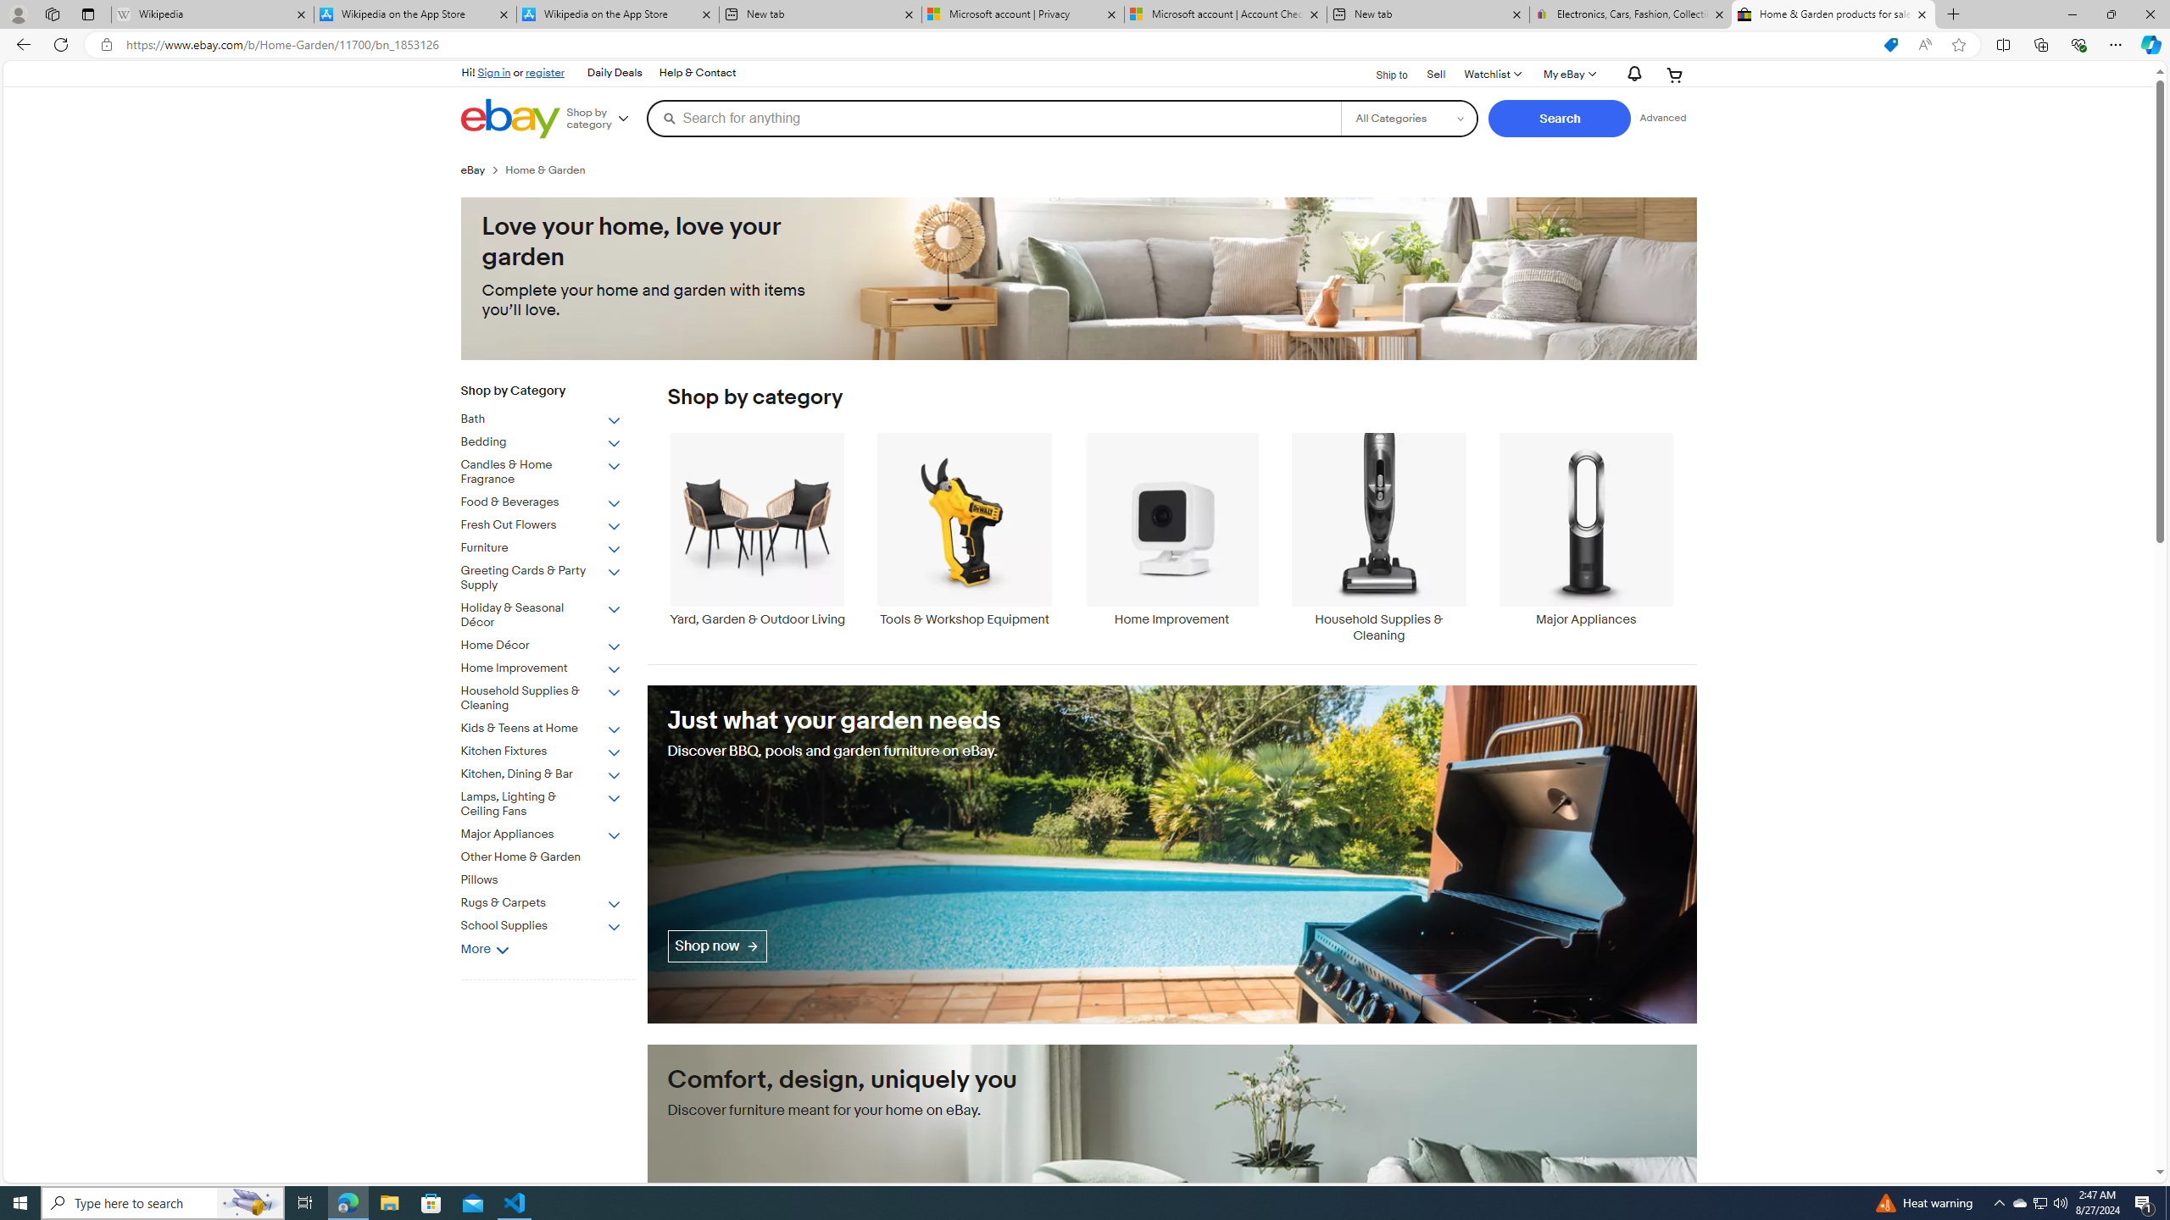 The image size is (2170, 1220). Describe the element at coordinates (554, 725) in the screenshot. I see `Kids & Teens at Home` at that location.